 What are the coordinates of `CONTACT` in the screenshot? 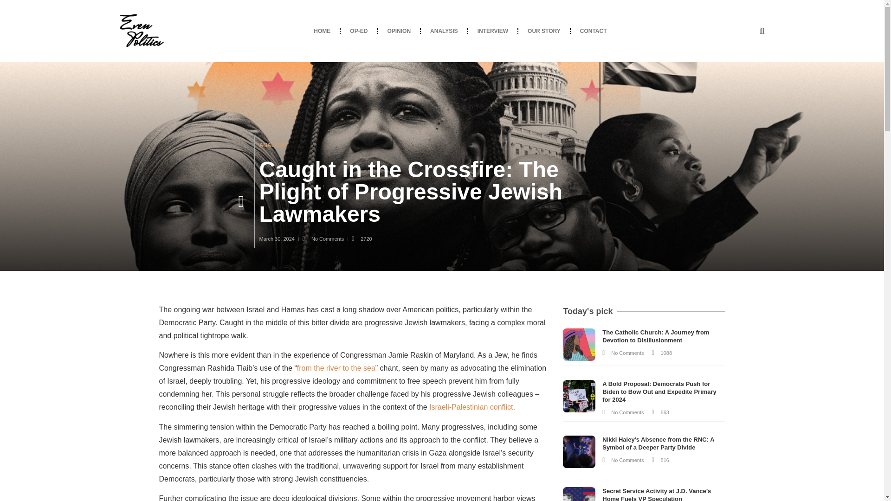 It's located at (594, 31).